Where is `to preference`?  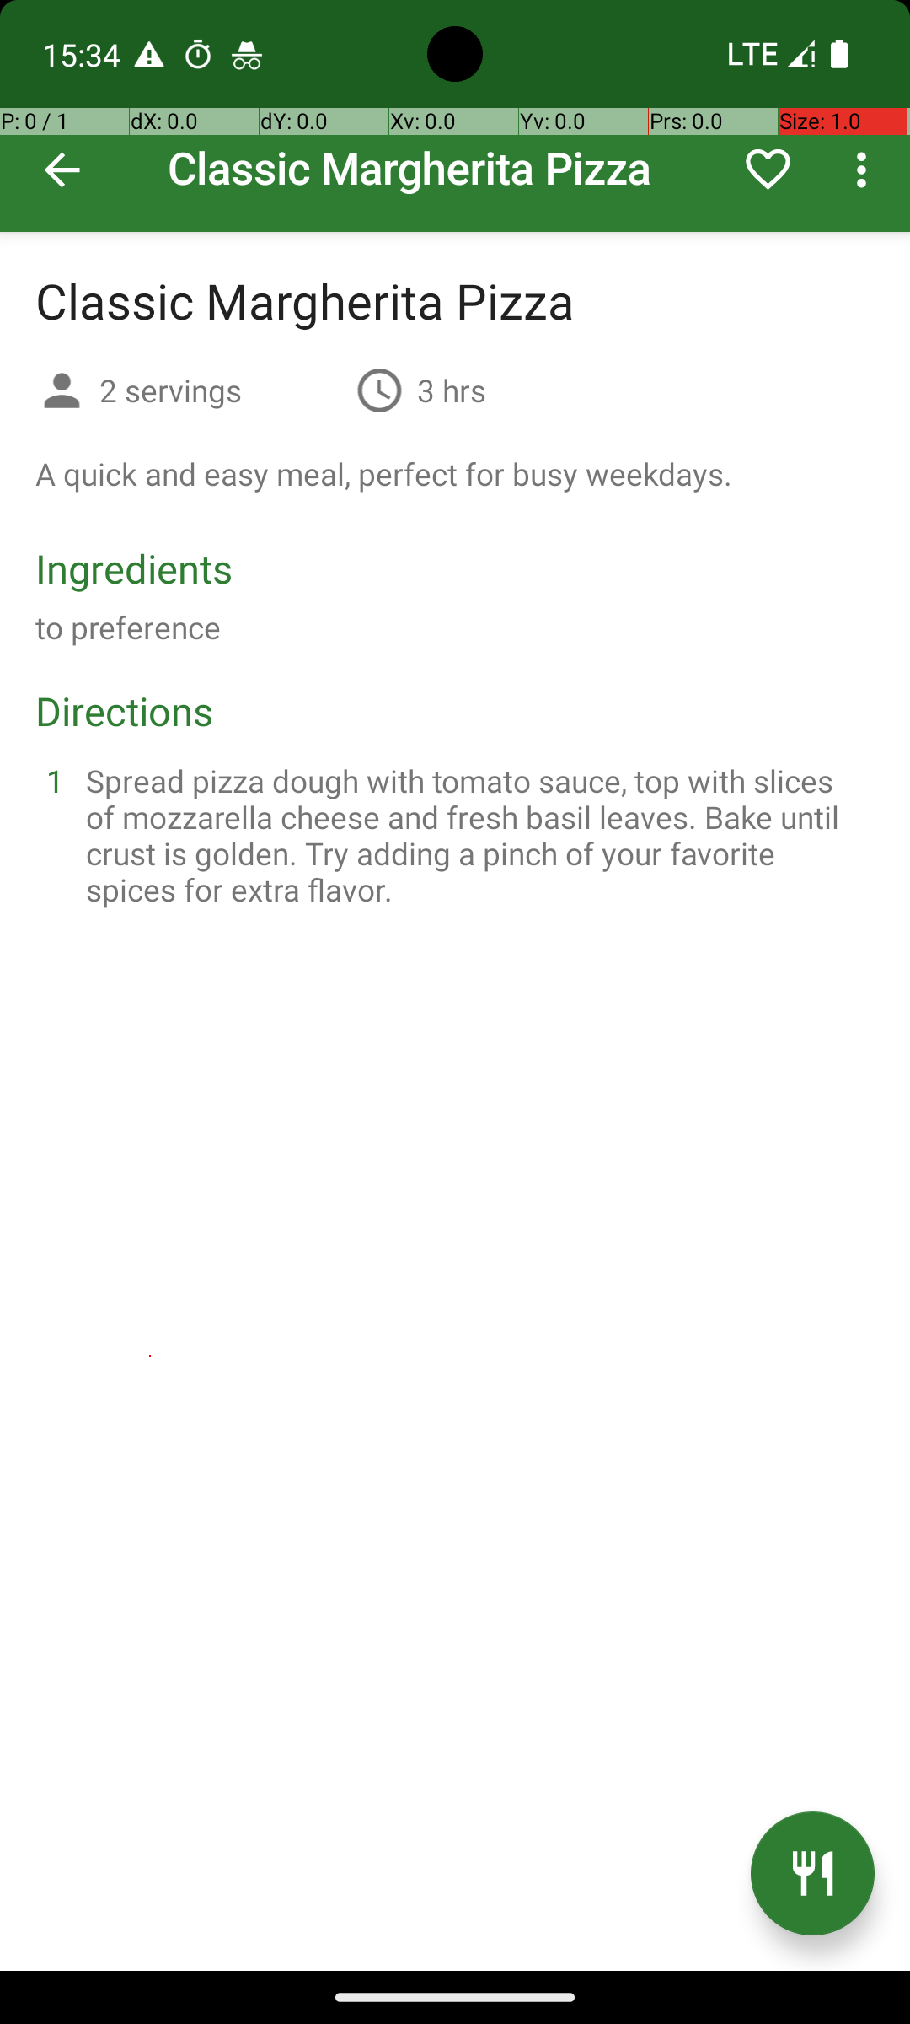 to preference is located at coordinates (128, 627).